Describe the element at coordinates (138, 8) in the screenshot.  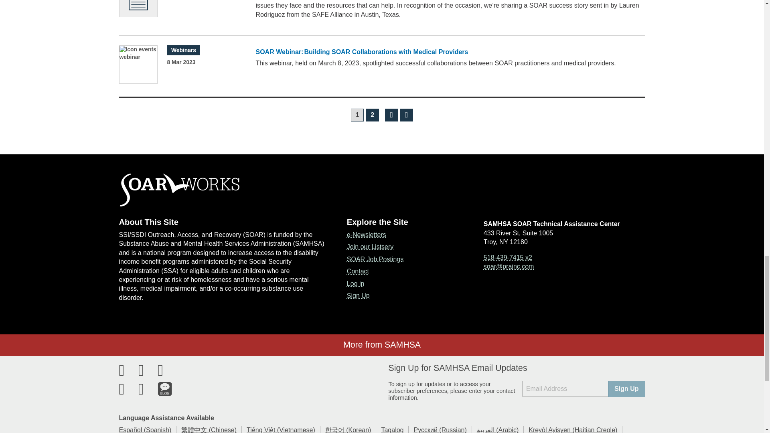
I see `Icon type article` at that location.